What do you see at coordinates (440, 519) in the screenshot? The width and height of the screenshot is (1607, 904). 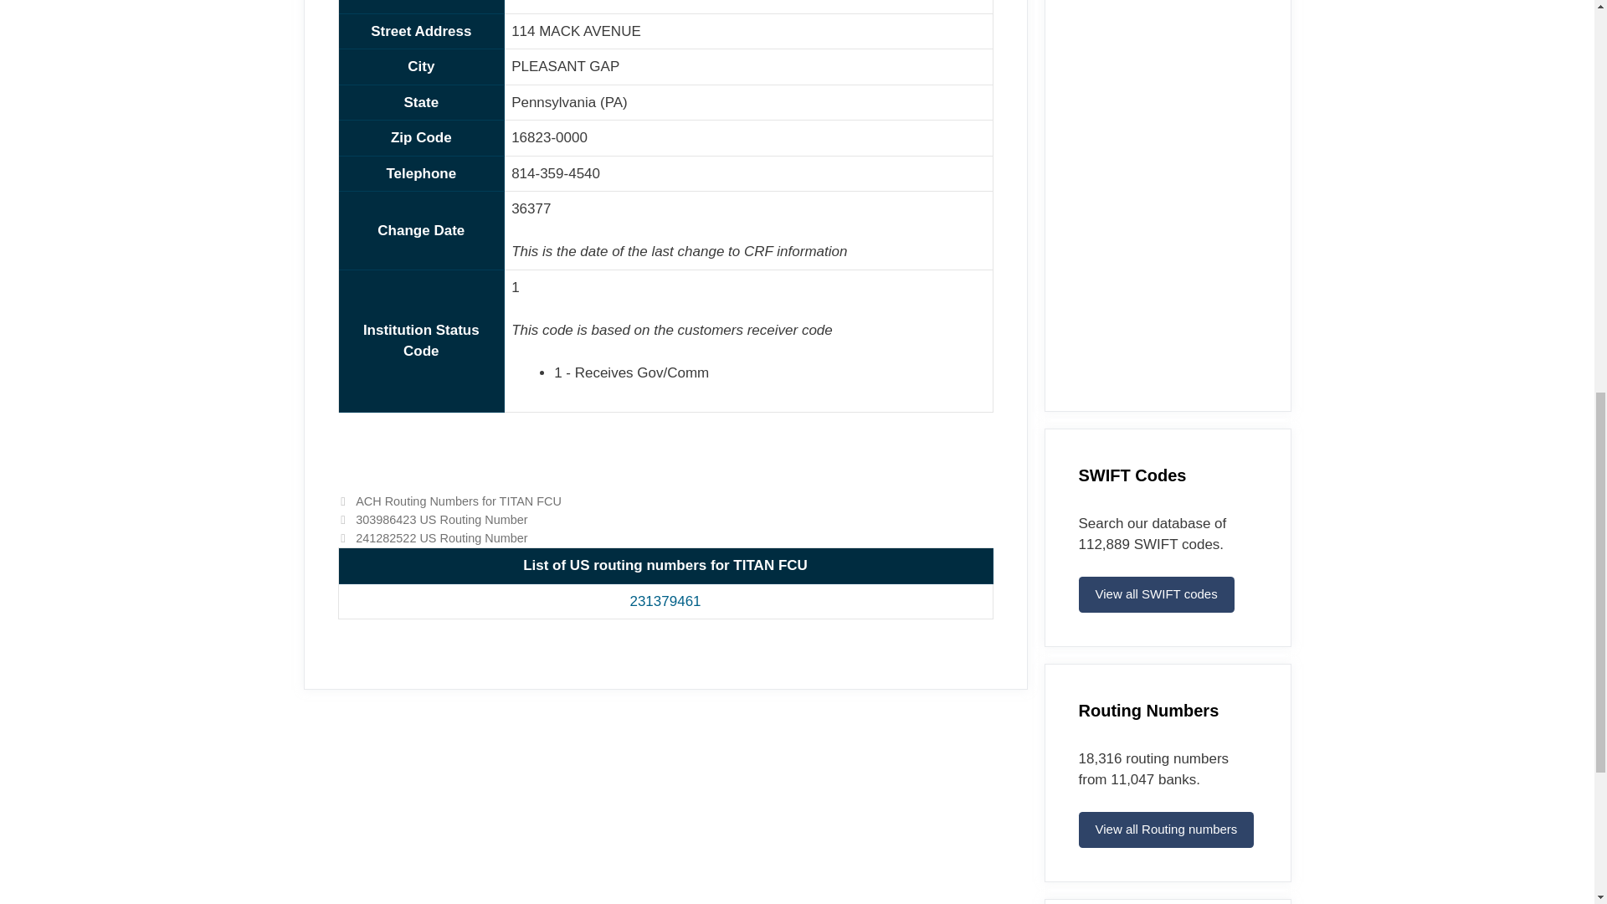 I see `303986423 US Routing Number` at bounding box center [440, 519].